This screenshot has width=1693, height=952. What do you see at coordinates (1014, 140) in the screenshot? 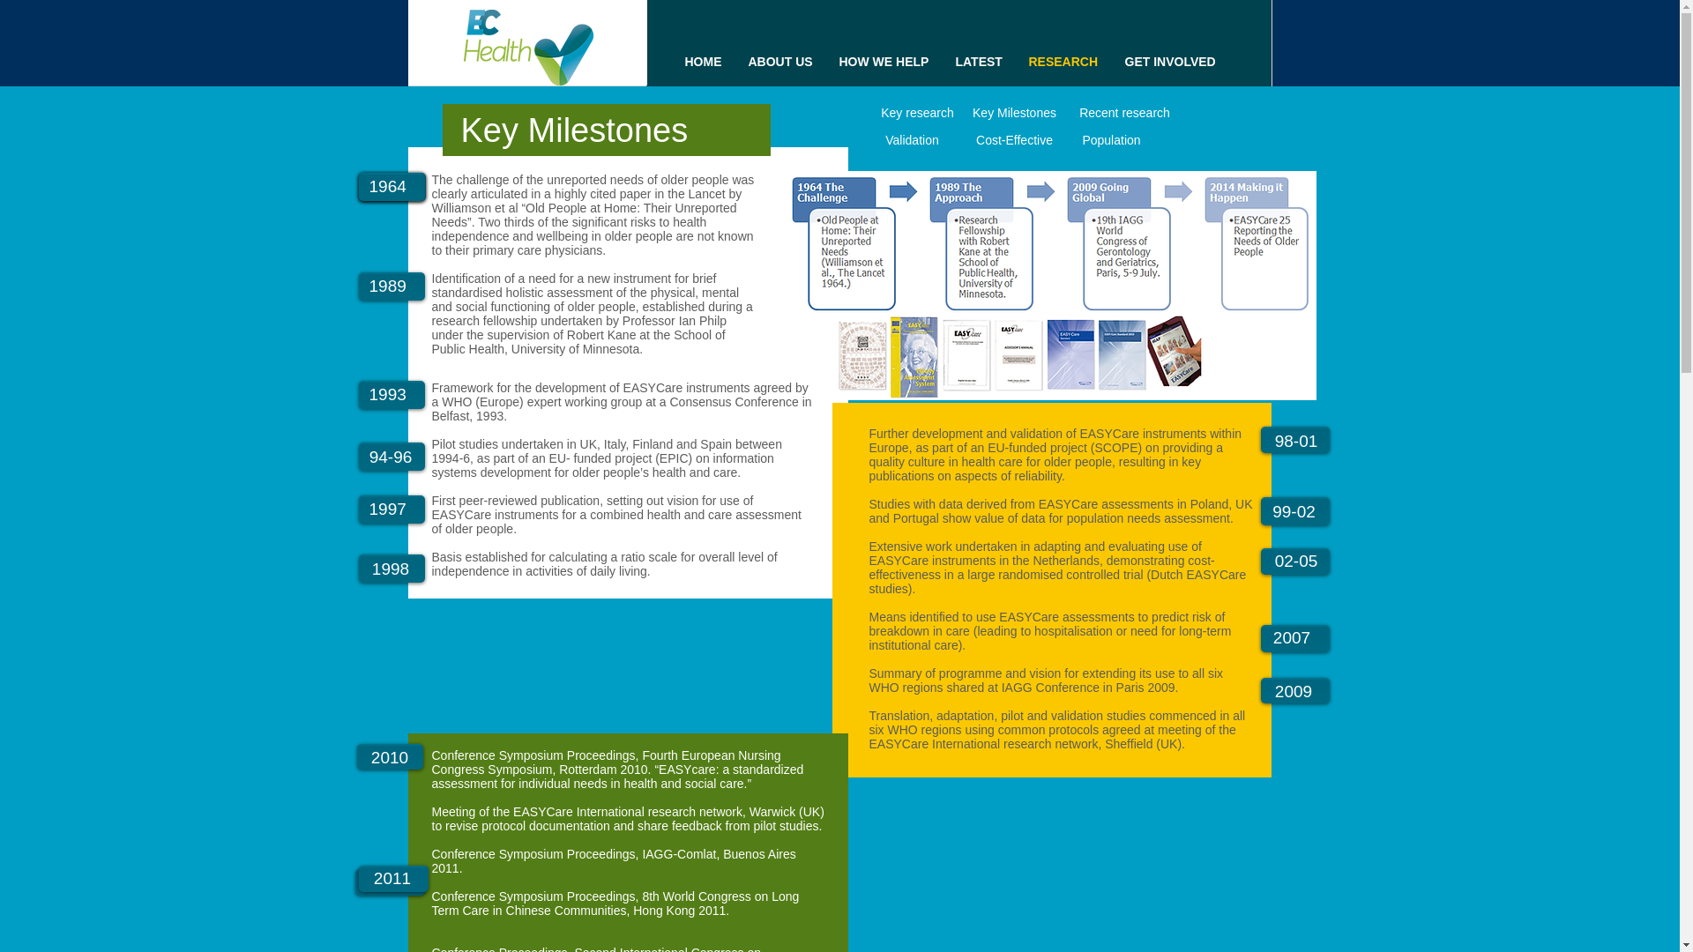
I see `Cost-Effective` at bounding box center [1014, 140].